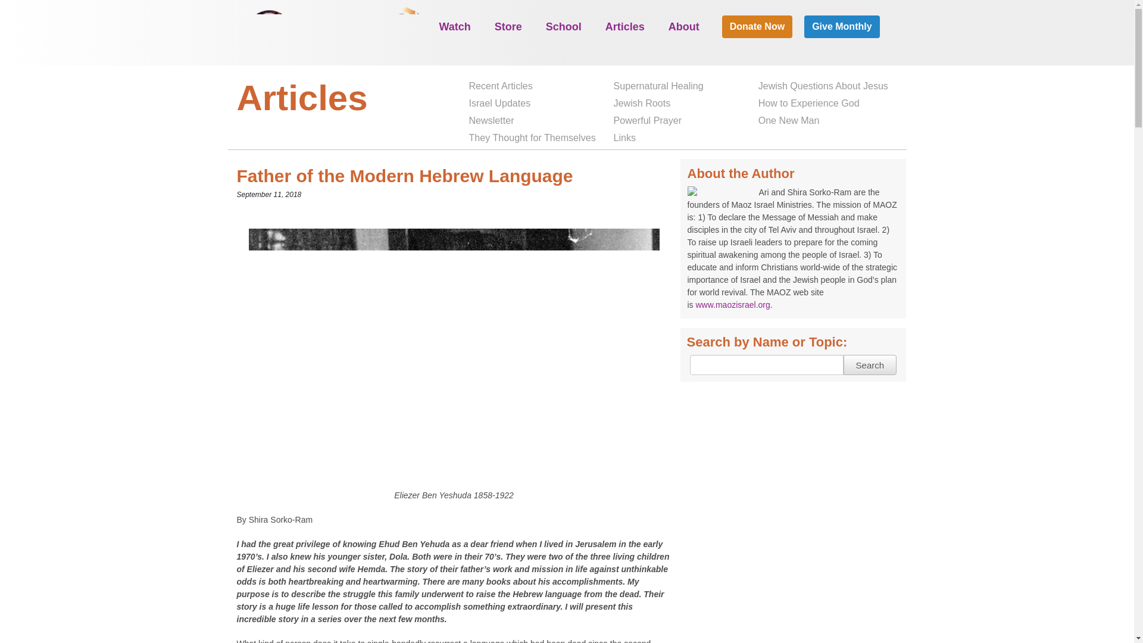  I want to click on Newsletter, so click(491, 120).